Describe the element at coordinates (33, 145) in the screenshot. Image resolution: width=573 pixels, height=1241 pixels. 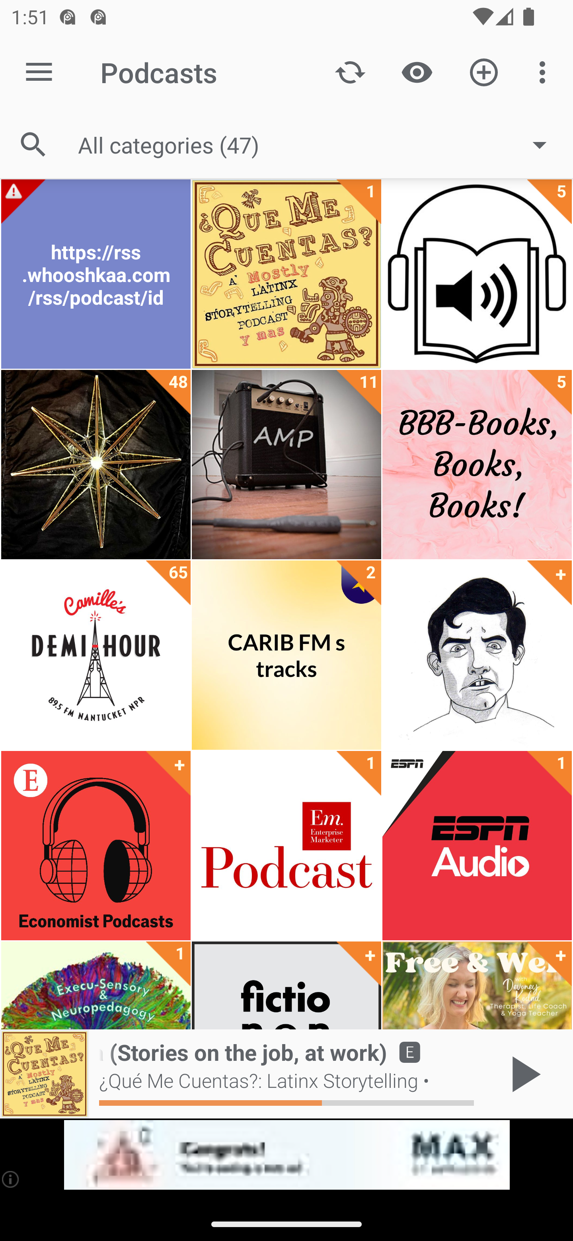
I see `Search` at that location.